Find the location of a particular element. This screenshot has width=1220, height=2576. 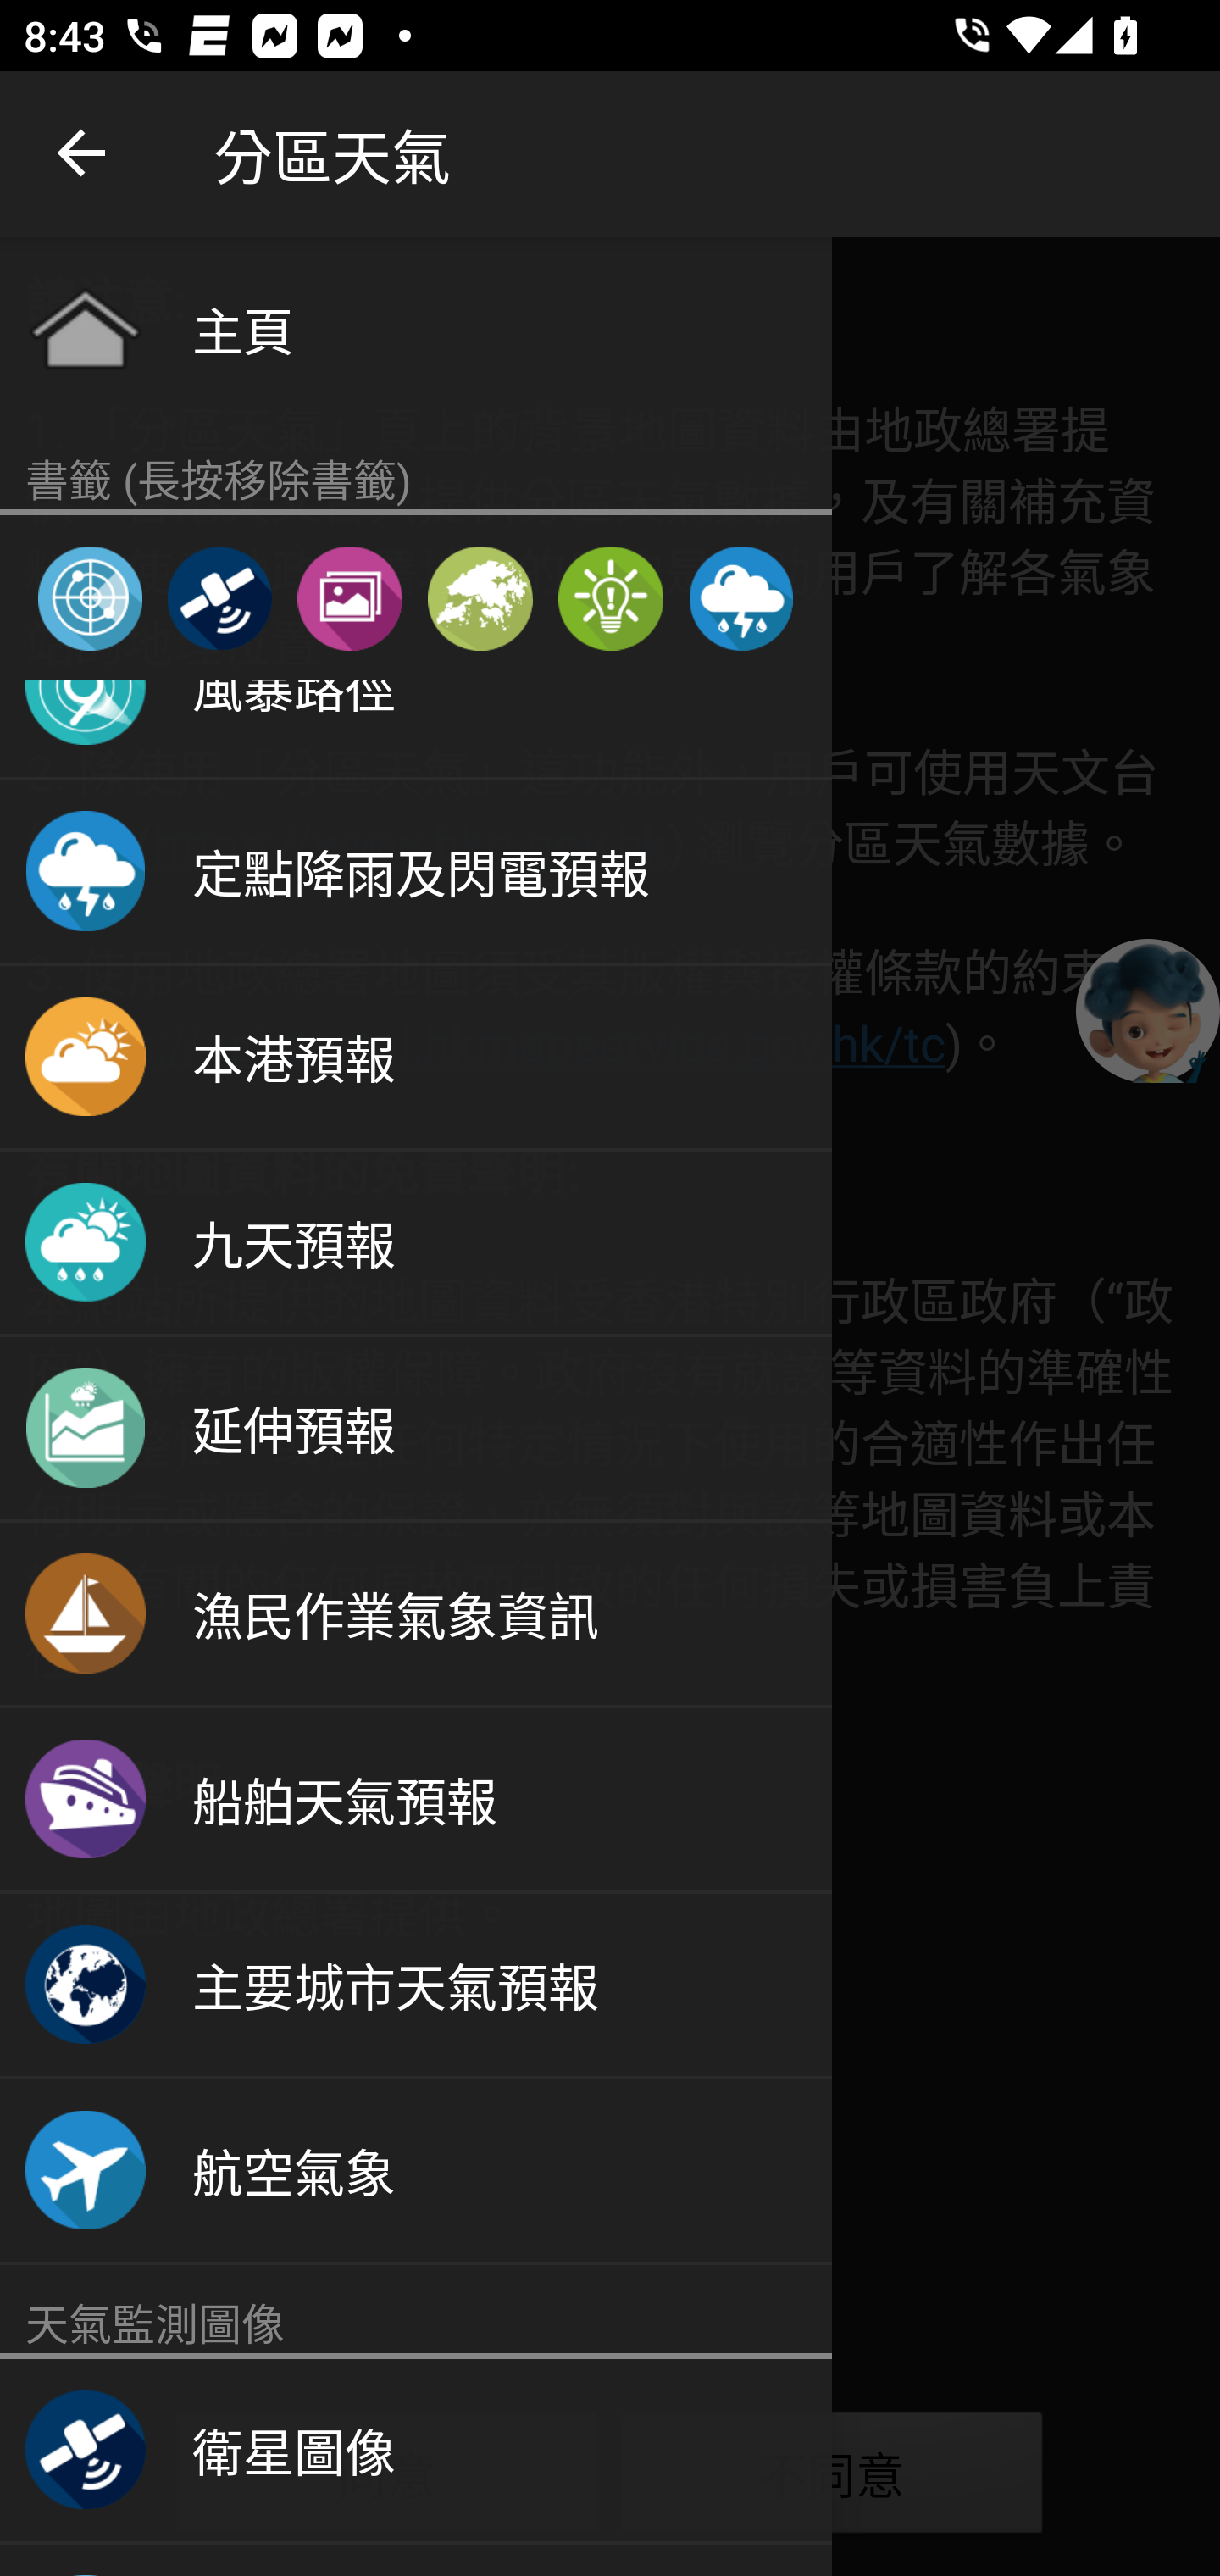

船舶天氣預報 is located at coordinates (416, 1800).